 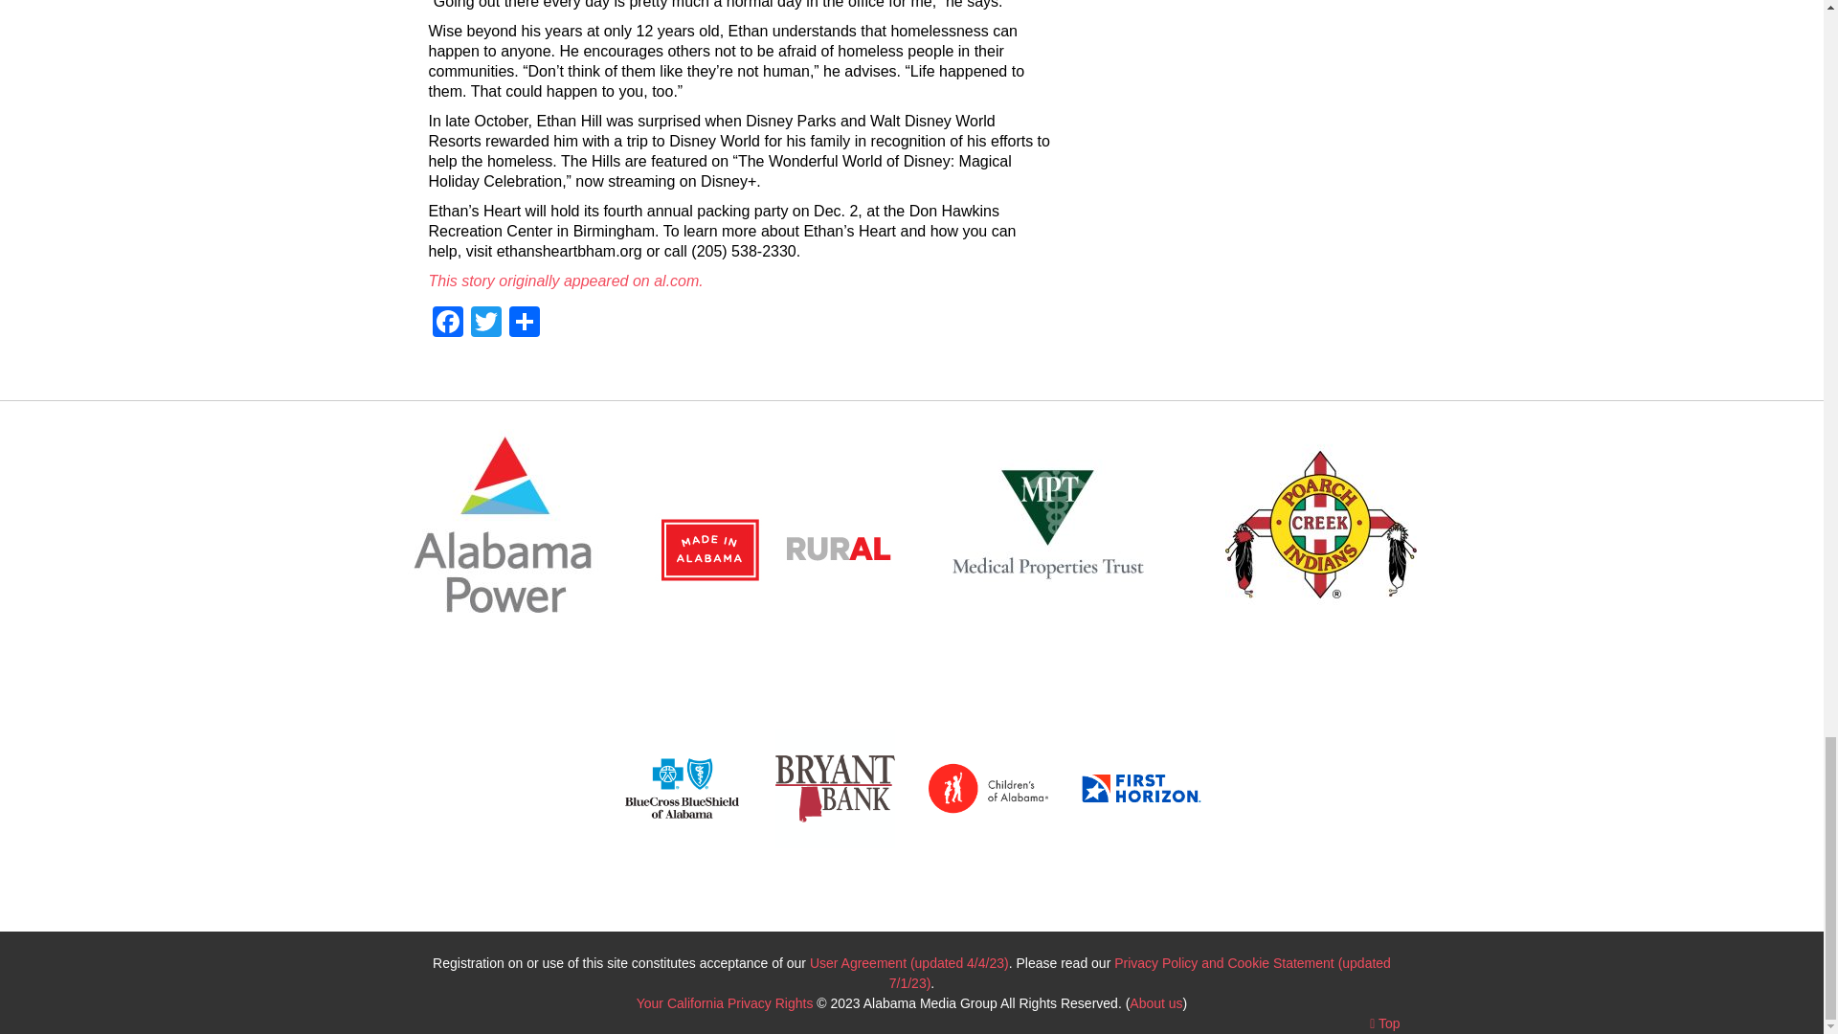 What do you see at coordinates (486, 324) in the screenshot?
I see `Twitter` at bounding box center [486, 324].